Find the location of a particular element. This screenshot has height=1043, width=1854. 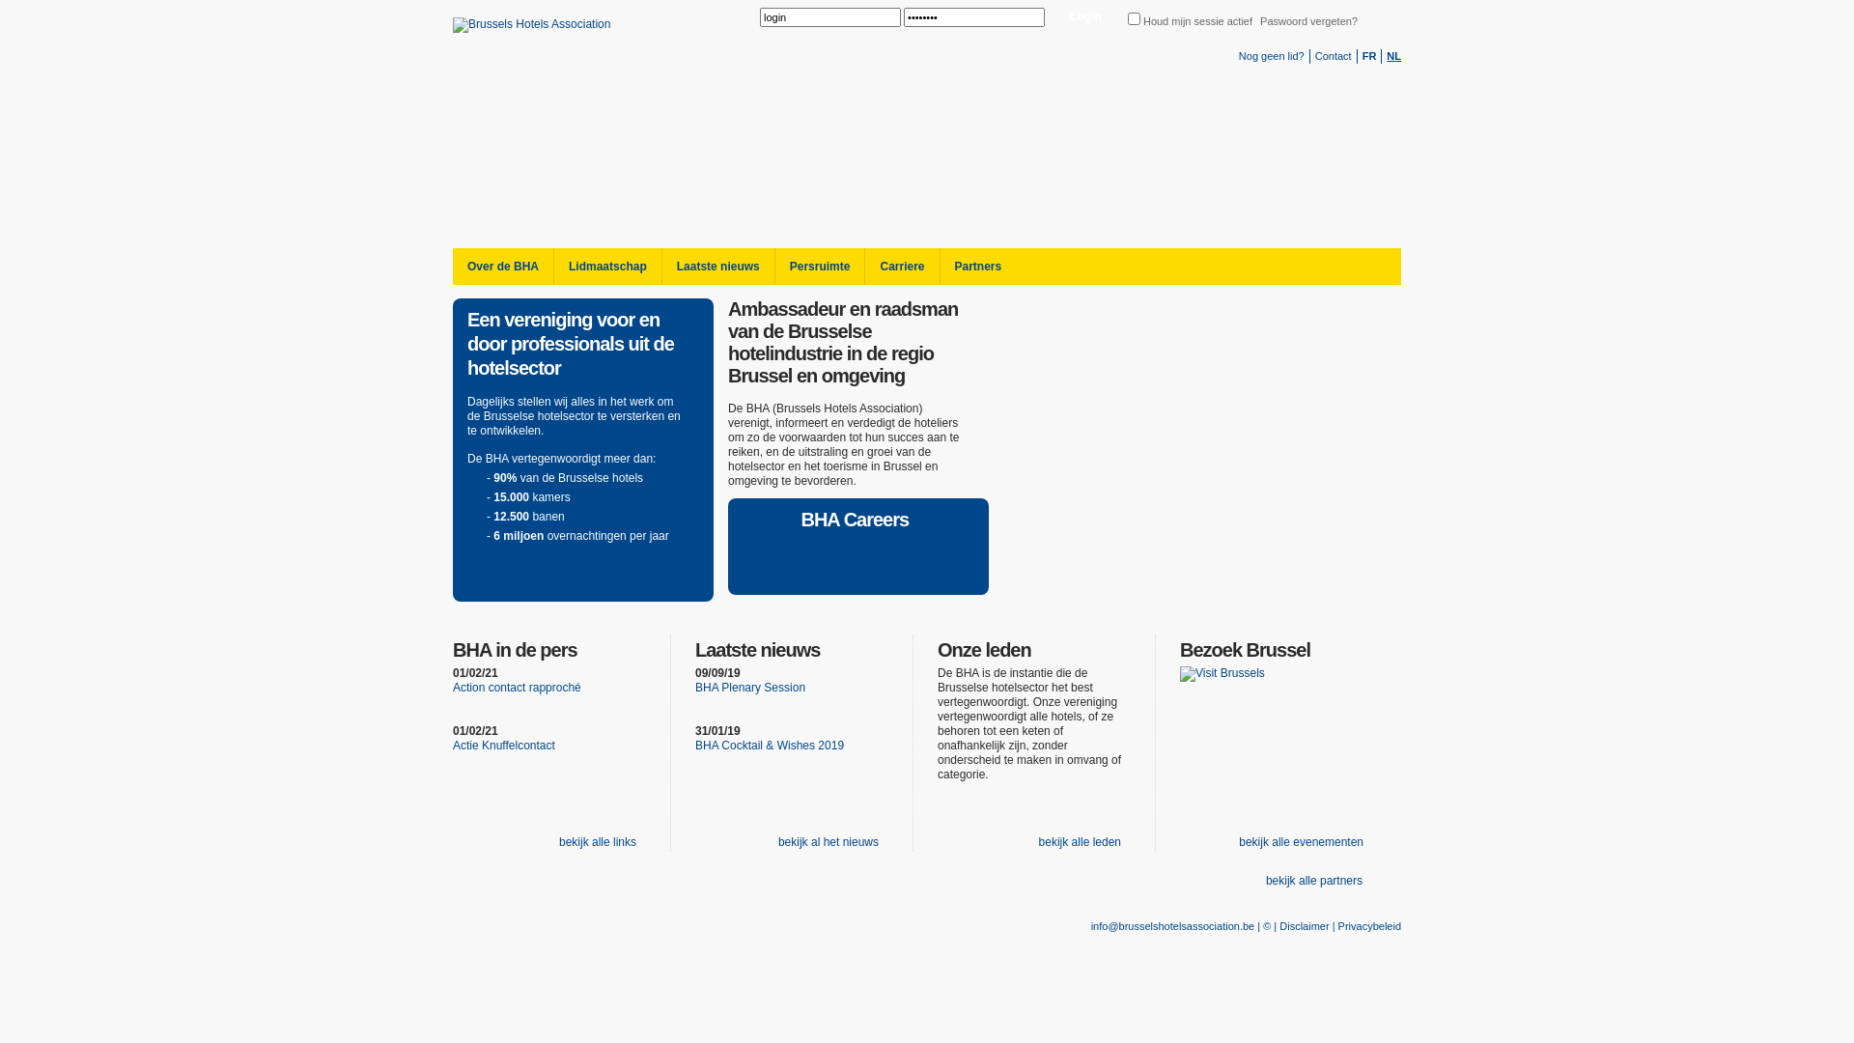

Contact is located at coordinates (1334, 56).